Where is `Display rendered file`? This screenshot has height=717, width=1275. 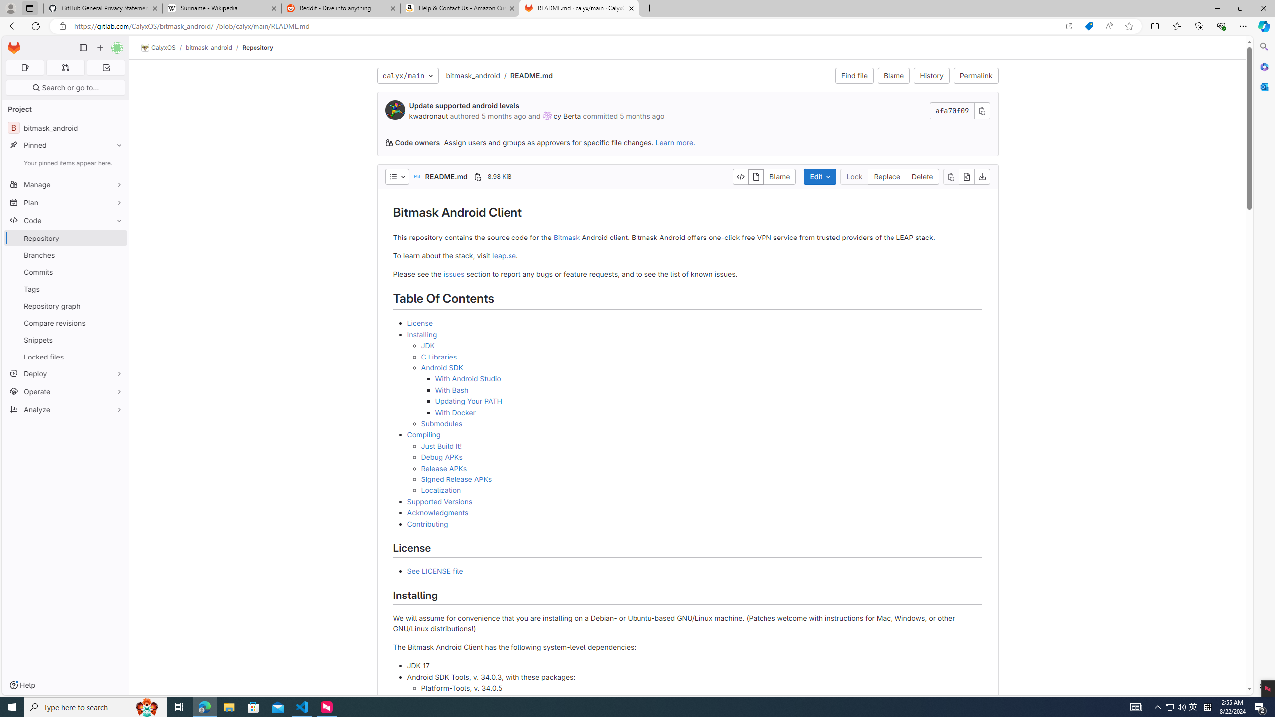
Display rendered file is located at coordinates (757, 176).